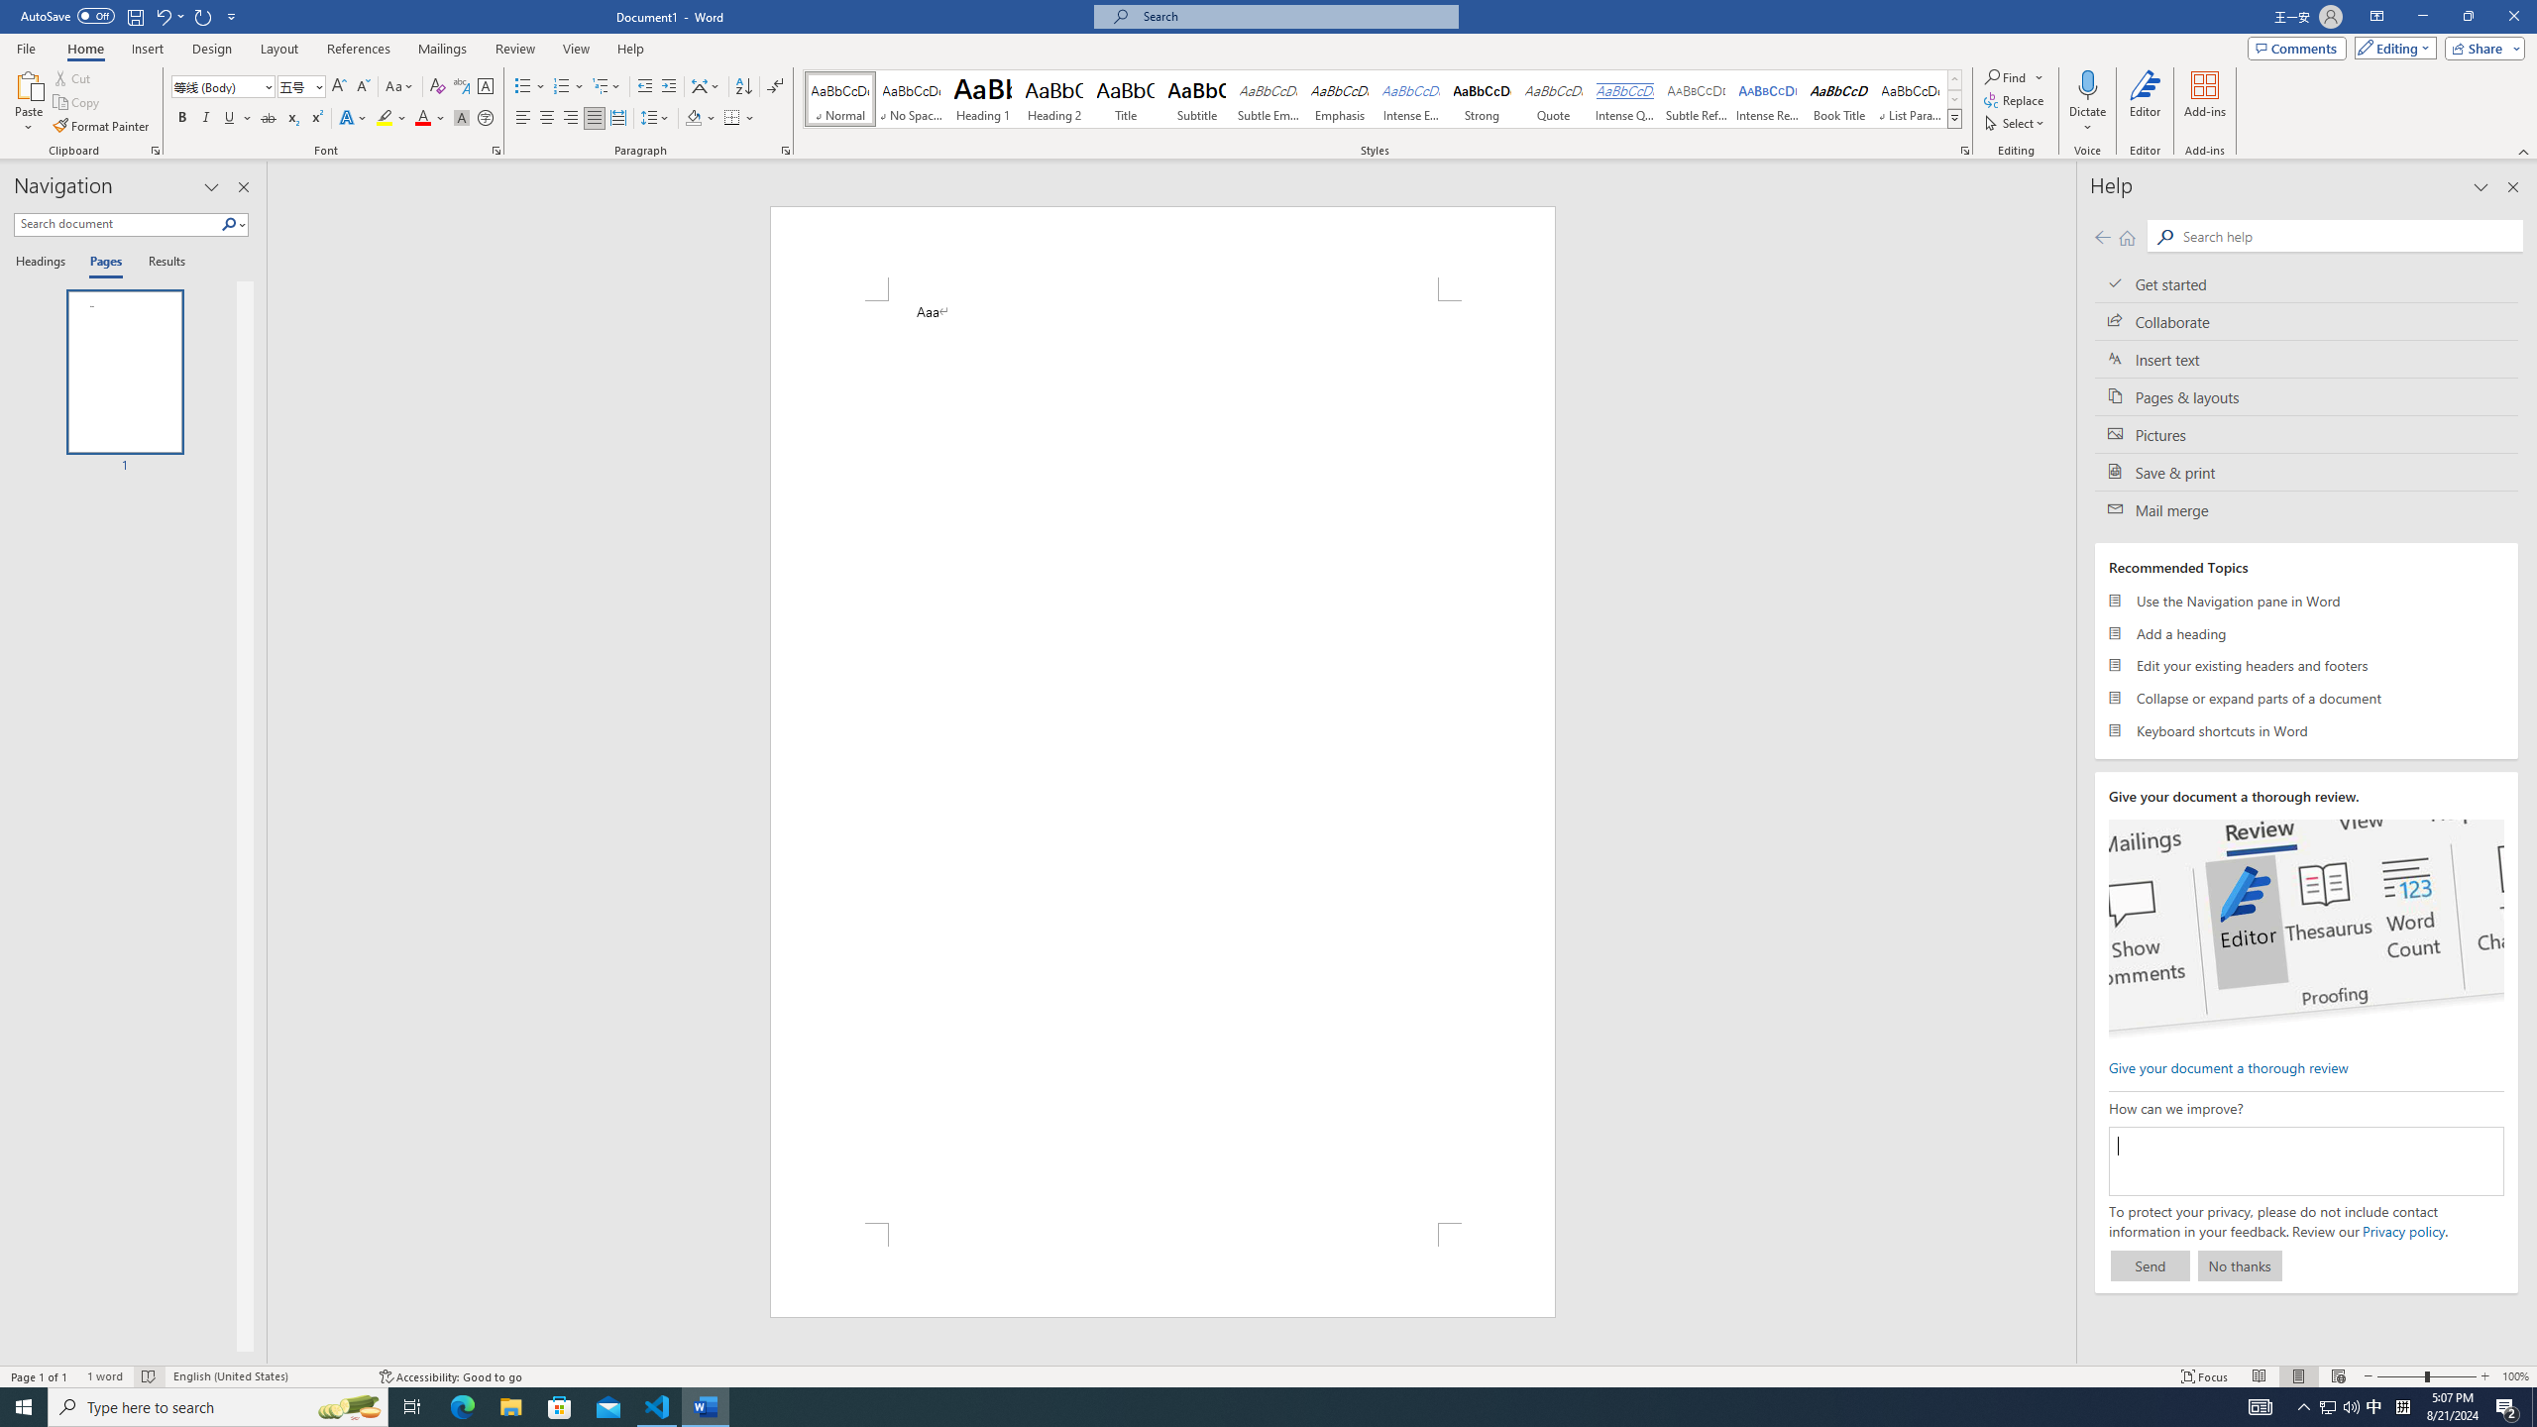  What do you see at coordinates (1954, 119) in the screenshot?
I see `Class: NetUIImage` at bounding box center [1954, 119].